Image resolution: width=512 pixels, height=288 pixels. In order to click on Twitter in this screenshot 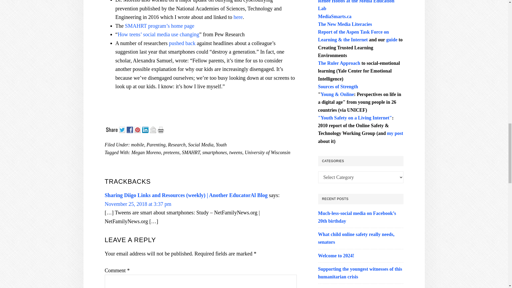, I will do `click(123, 129)`.